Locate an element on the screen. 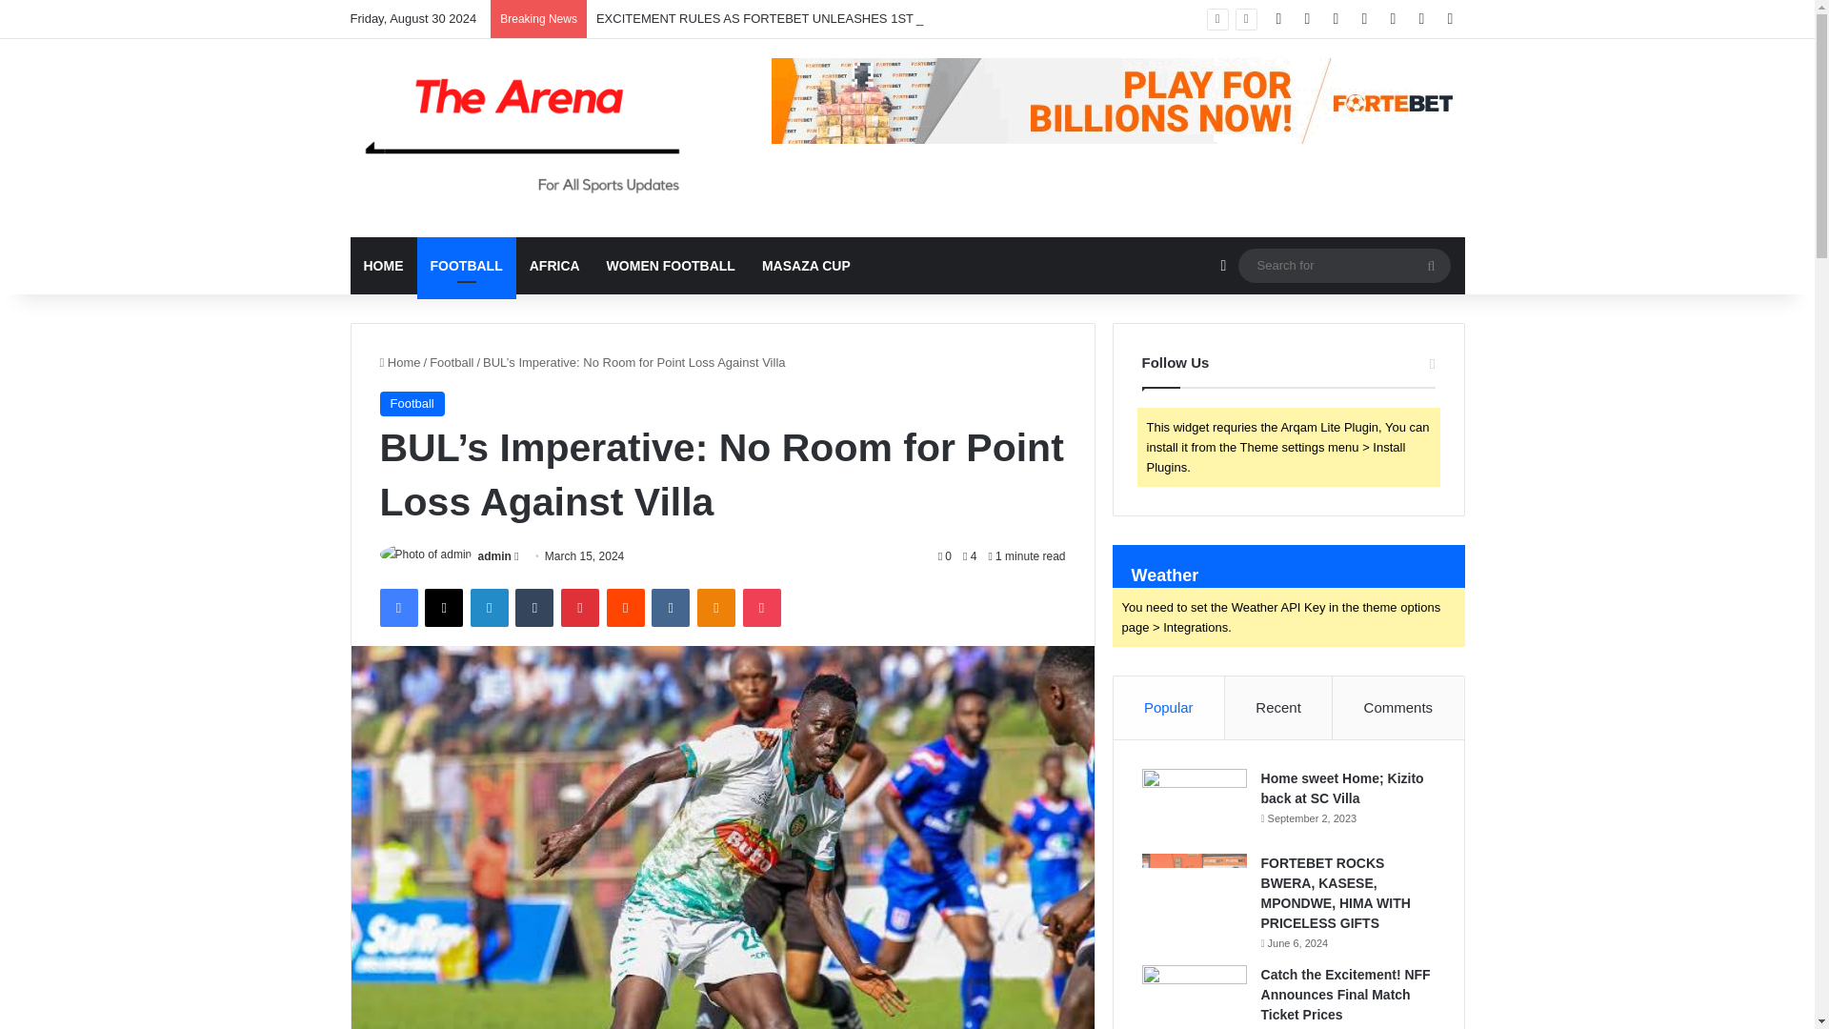 This screenshot has width=1829, height=1029. AFRICA is located at coordinates (554, 265).